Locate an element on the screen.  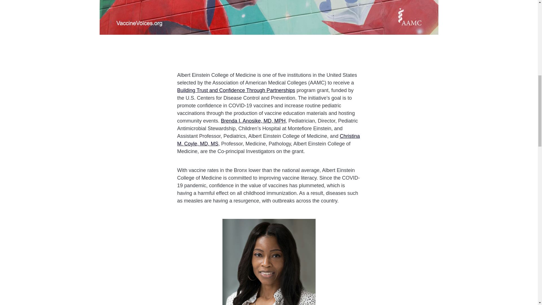
Brenda I. Anosike, MD, MPH is located at coordinates (253, 121).